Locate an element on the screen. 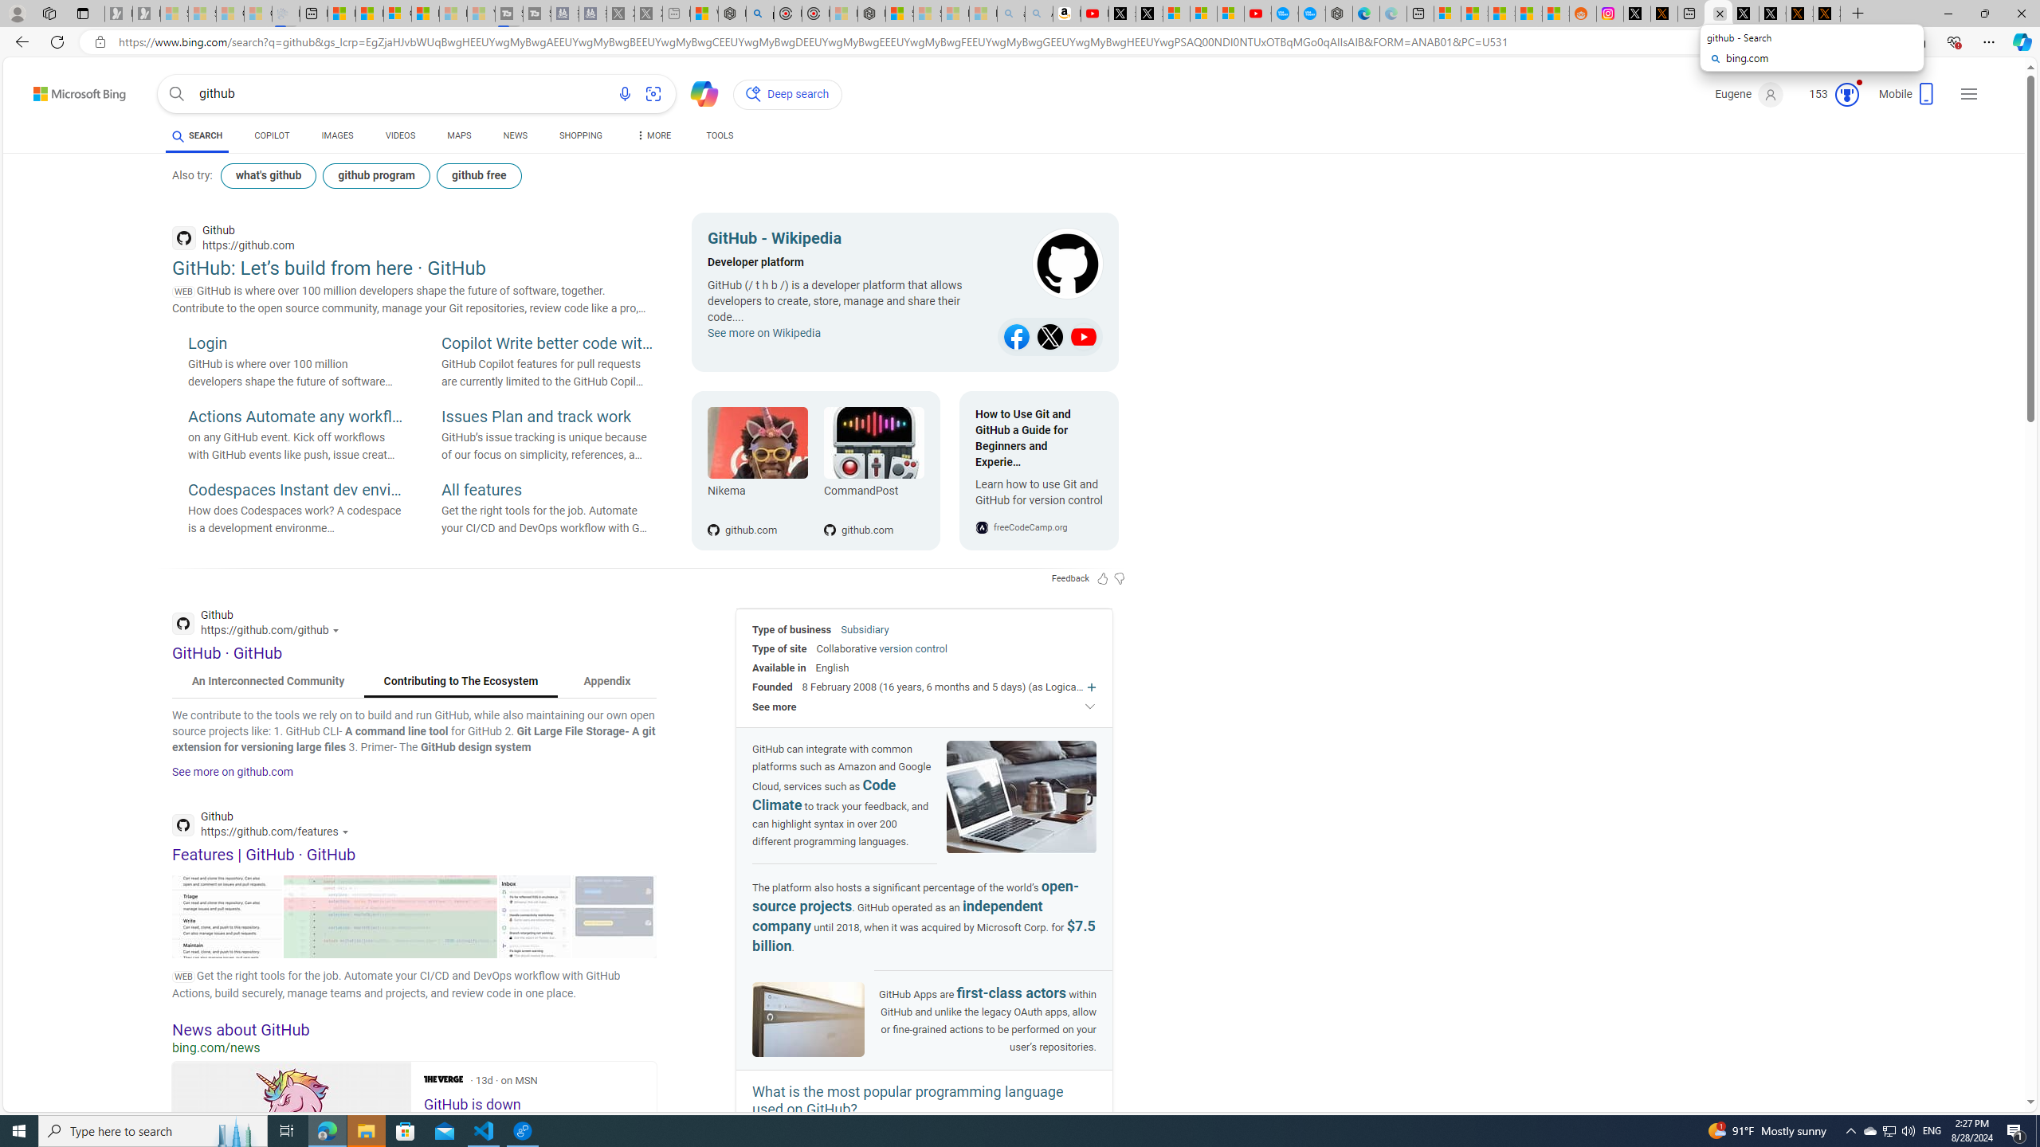 The height and width of the screenshot is (1147, 2040). See more on github.com is located at coordinates (233, 771).